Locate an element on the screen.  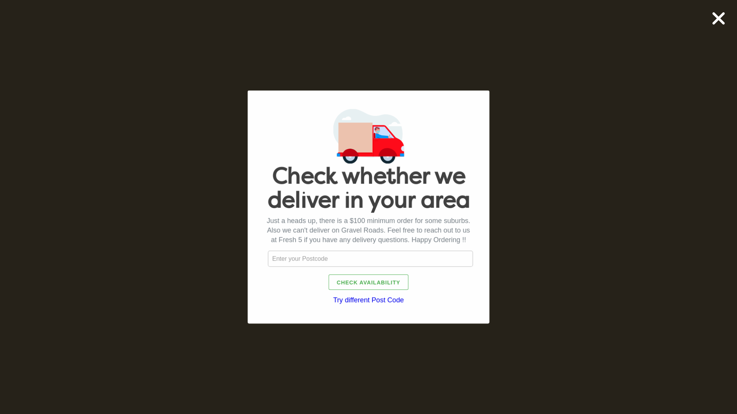
Try different Post Code is located at coordinates (368, 300).